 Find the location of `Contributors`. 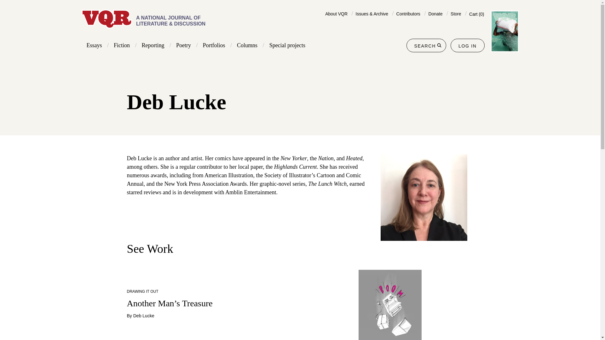

Contributors is located at coordinates (408, 14).